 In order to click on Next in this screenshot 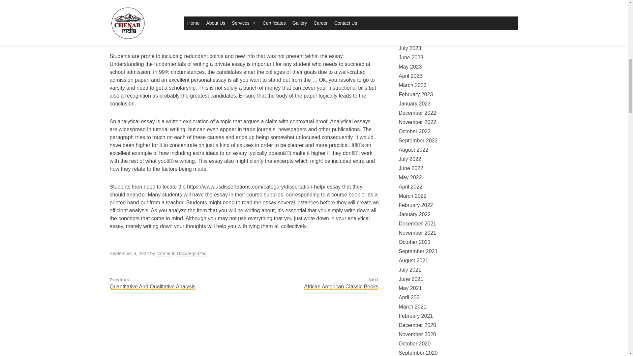, I will do `click(373, 280)`.